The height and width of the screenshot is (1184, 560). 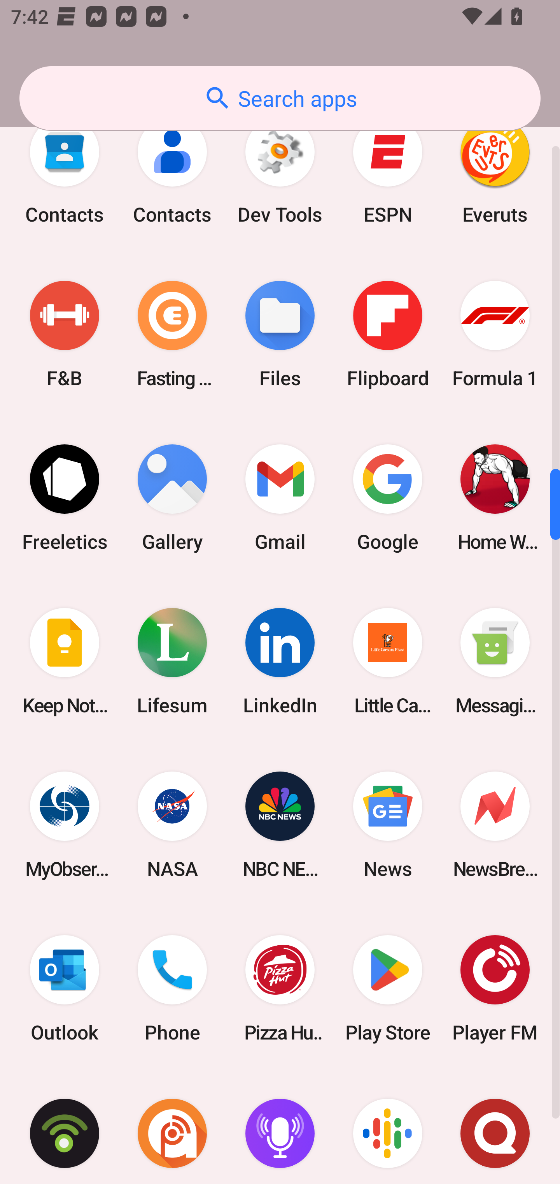 I want to click on Play Store, so click(x=387, y=988).